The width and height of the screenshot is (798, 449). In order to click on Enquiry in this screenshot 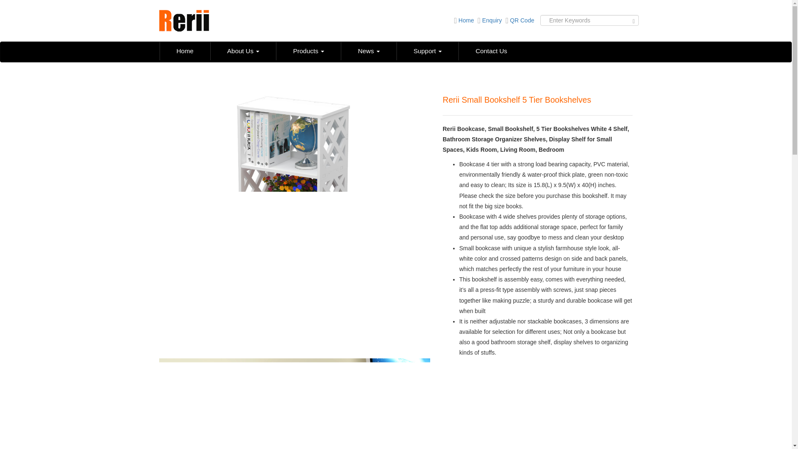, I will do `click(489, 20)`.